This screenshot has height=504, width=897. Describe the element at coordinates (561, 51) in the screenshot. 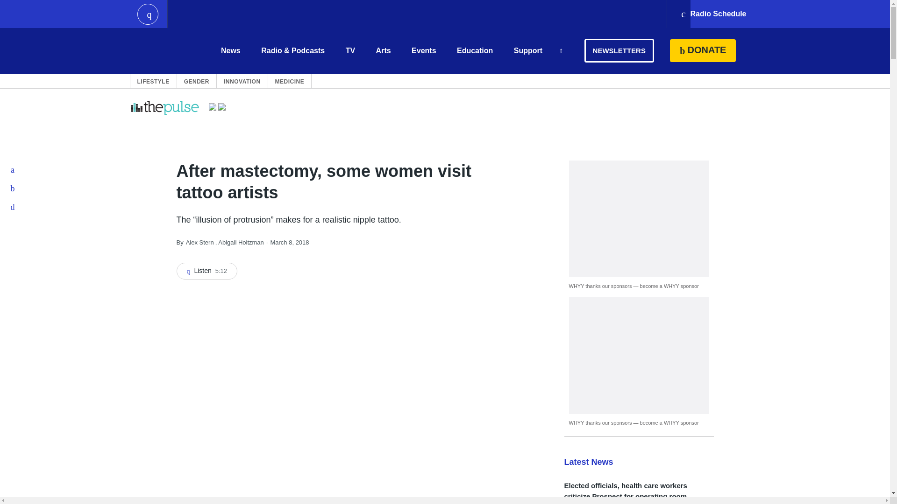

I see `Search` at that location.